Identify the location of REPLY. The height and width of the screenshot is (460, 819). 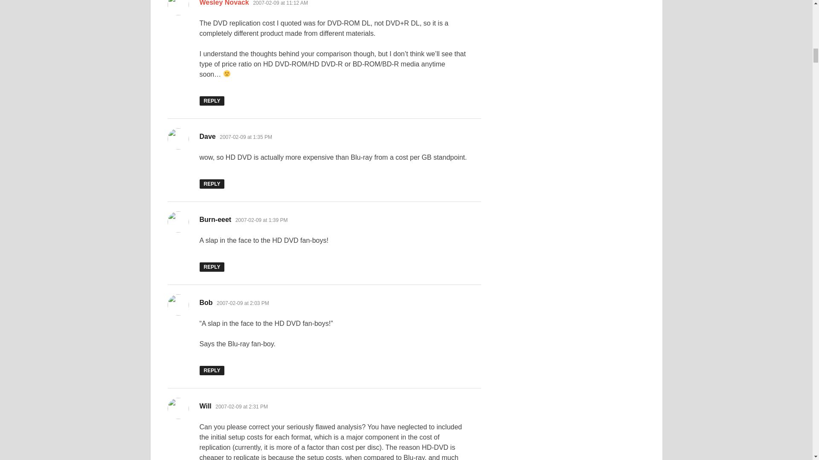
(212, 371).